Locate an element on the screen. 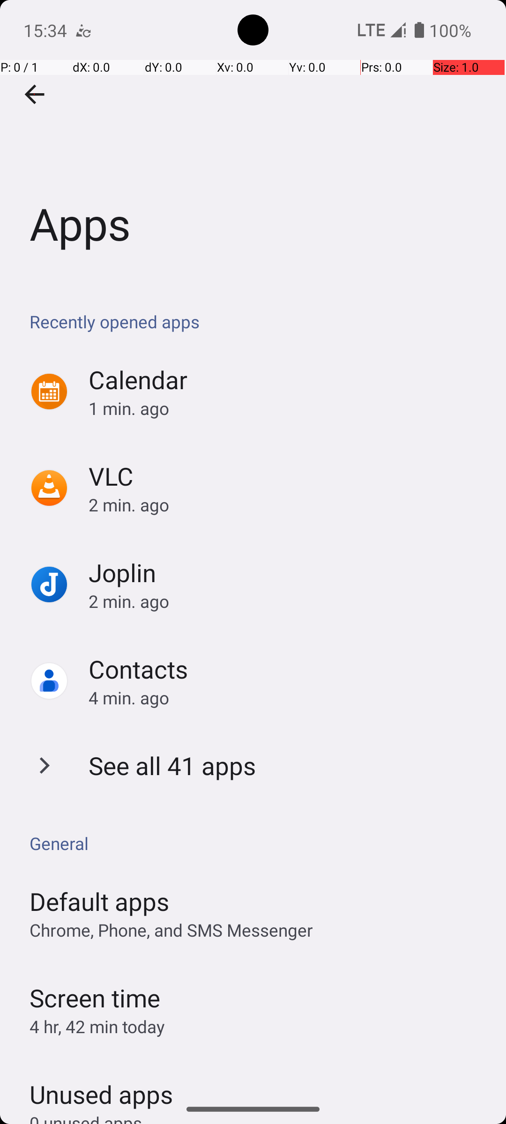 Image resolution: width=506 pixels, height=1124 pixels. 4 min. ago is located at coordinates (288, 698).